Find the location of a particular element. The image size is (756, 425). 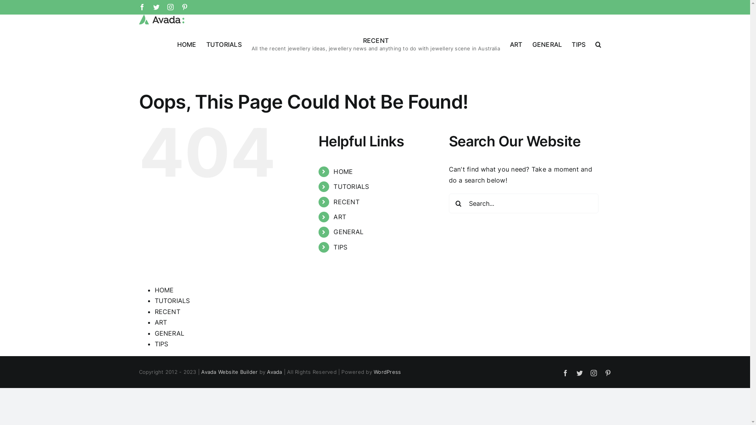

HOME is located at coordinates (343, 172).